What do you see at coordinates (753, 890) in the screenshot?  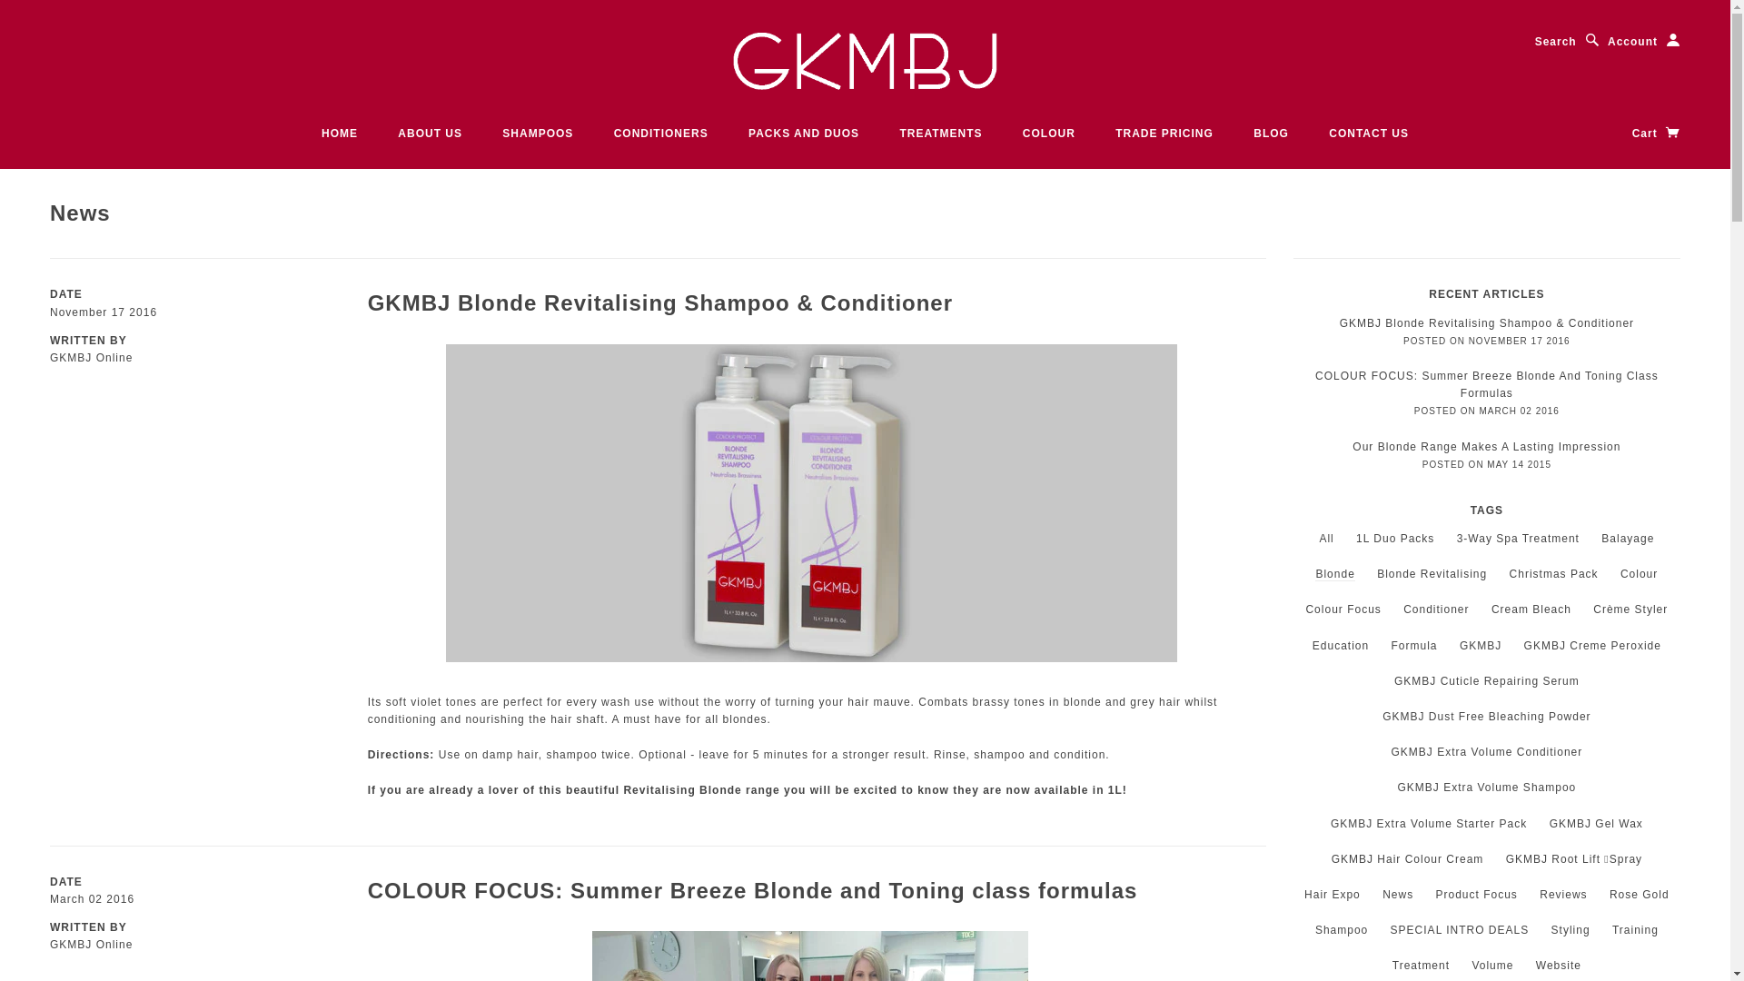 I see `COLOUR FOCUS: Summer Breeze Blonde and Toning class formulas` at bounding box center [753, 890].